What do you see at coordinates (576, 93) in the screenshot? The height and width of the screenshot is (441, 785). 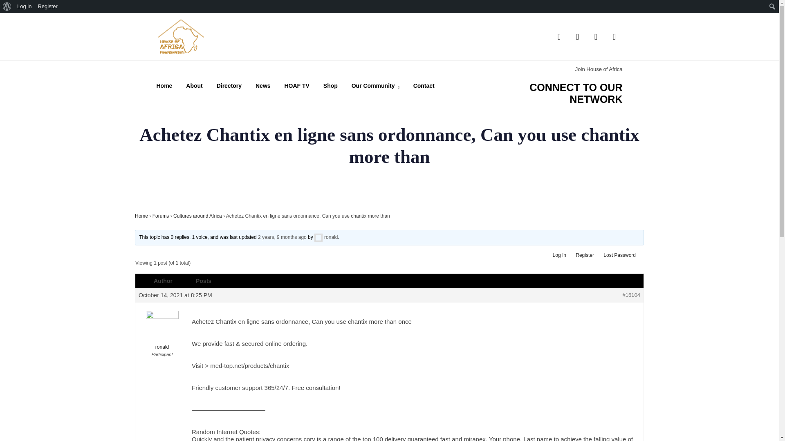 I see `CONNECT TO OUR NETWORK` at bounding box center [576, 93].